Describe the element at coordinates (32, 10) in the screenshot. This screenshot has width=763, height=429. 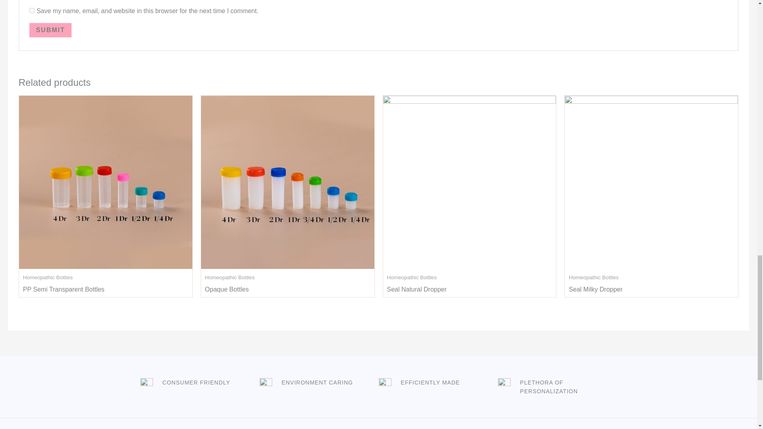
I see `yes` at that location.